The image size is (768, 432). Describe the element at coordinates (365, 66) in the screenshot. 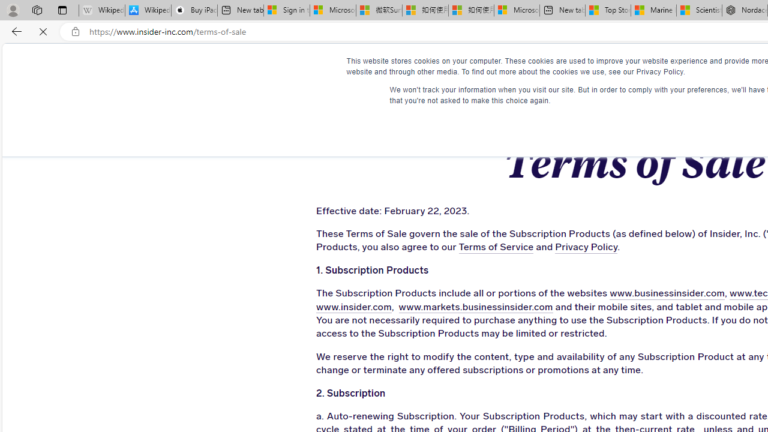

I see `WHO WE ARE` at that location.